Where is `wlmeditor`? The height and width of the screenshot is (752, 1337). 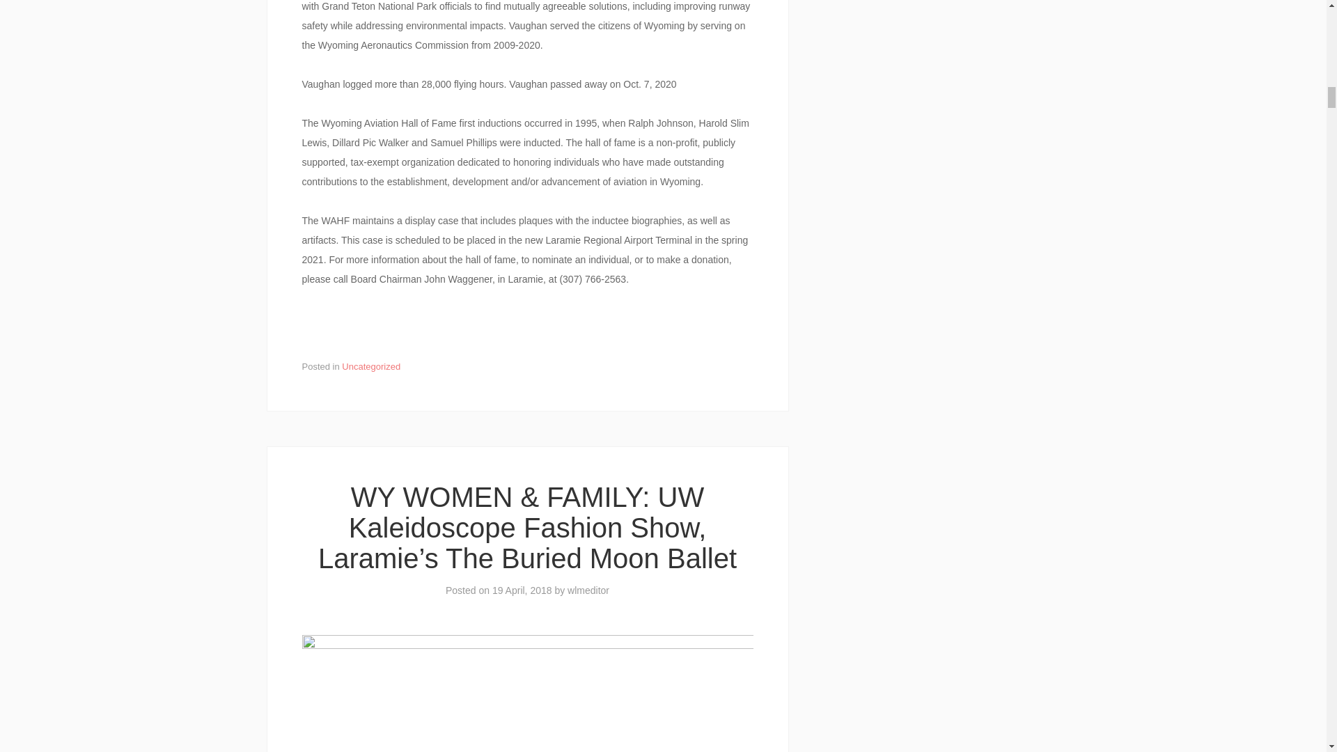 wlmeditor is located at coordinates (588, 590).